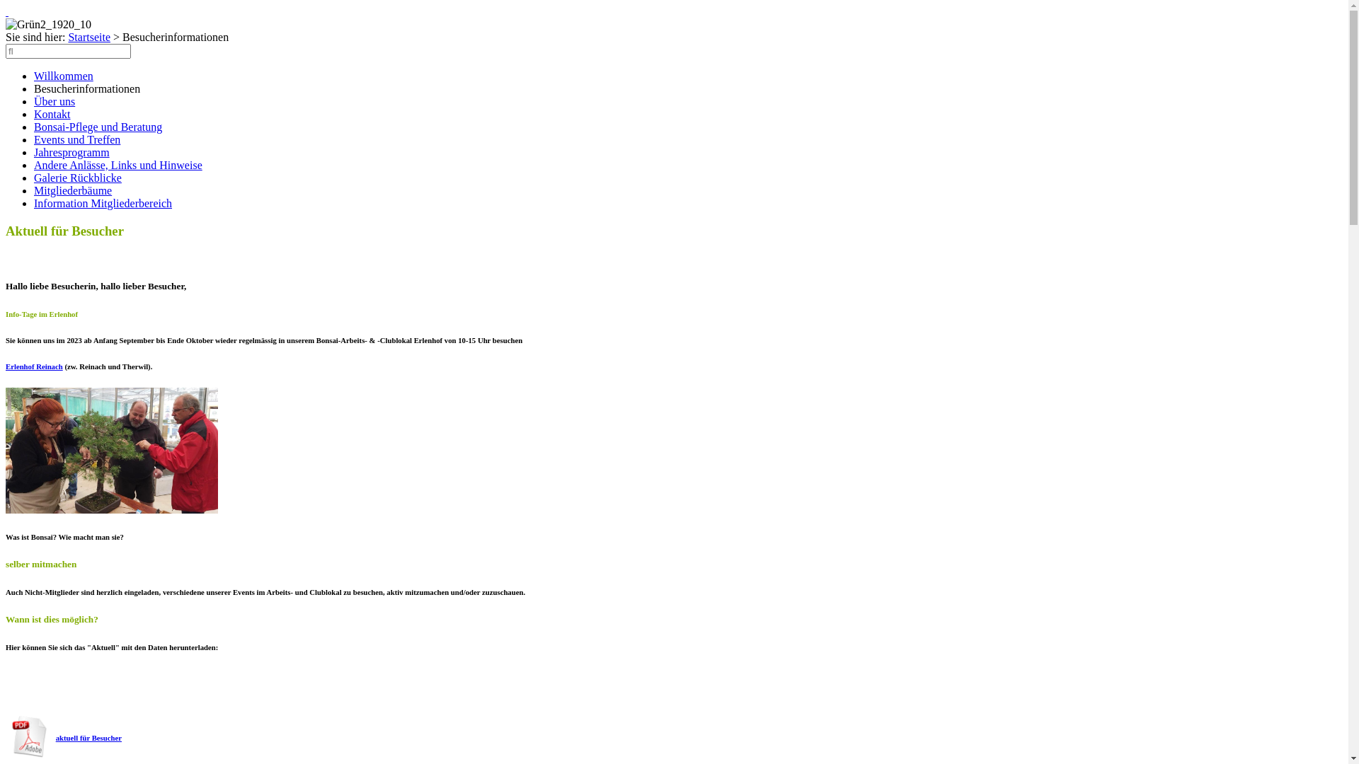 The width and height of the screenshot is (1359, 764). I want to click on Willkommen, so click(64, 76).